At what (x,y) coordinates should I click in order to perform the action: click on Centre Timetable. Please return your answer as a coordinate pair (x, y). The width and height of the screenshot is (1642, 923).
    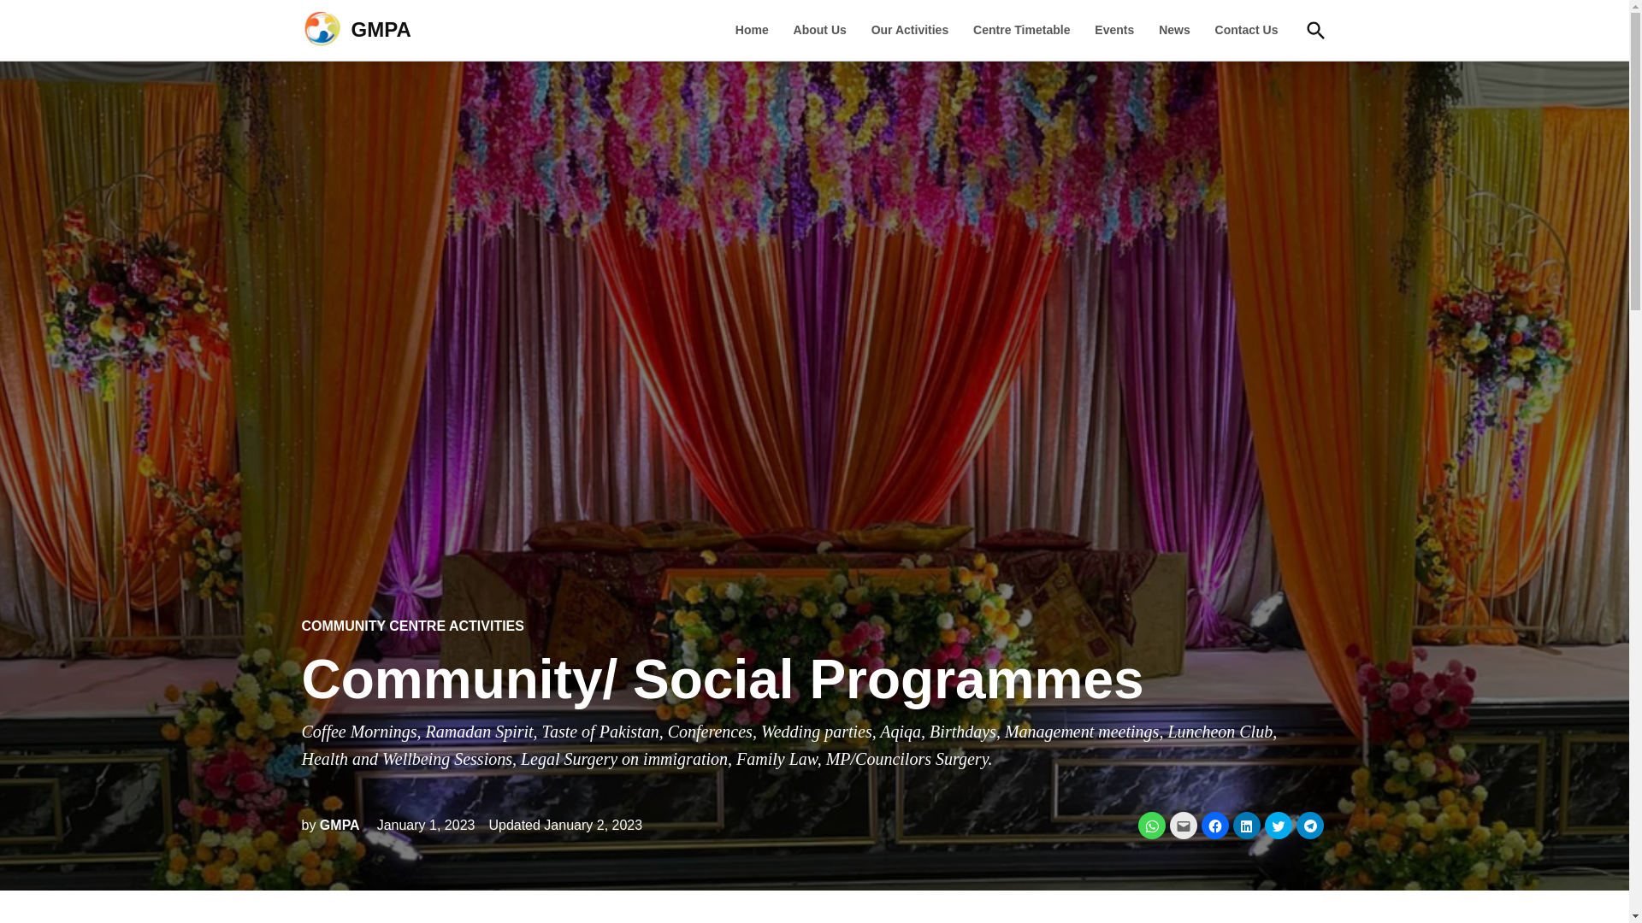
    Looking at the image, I should click on (1021, 29).